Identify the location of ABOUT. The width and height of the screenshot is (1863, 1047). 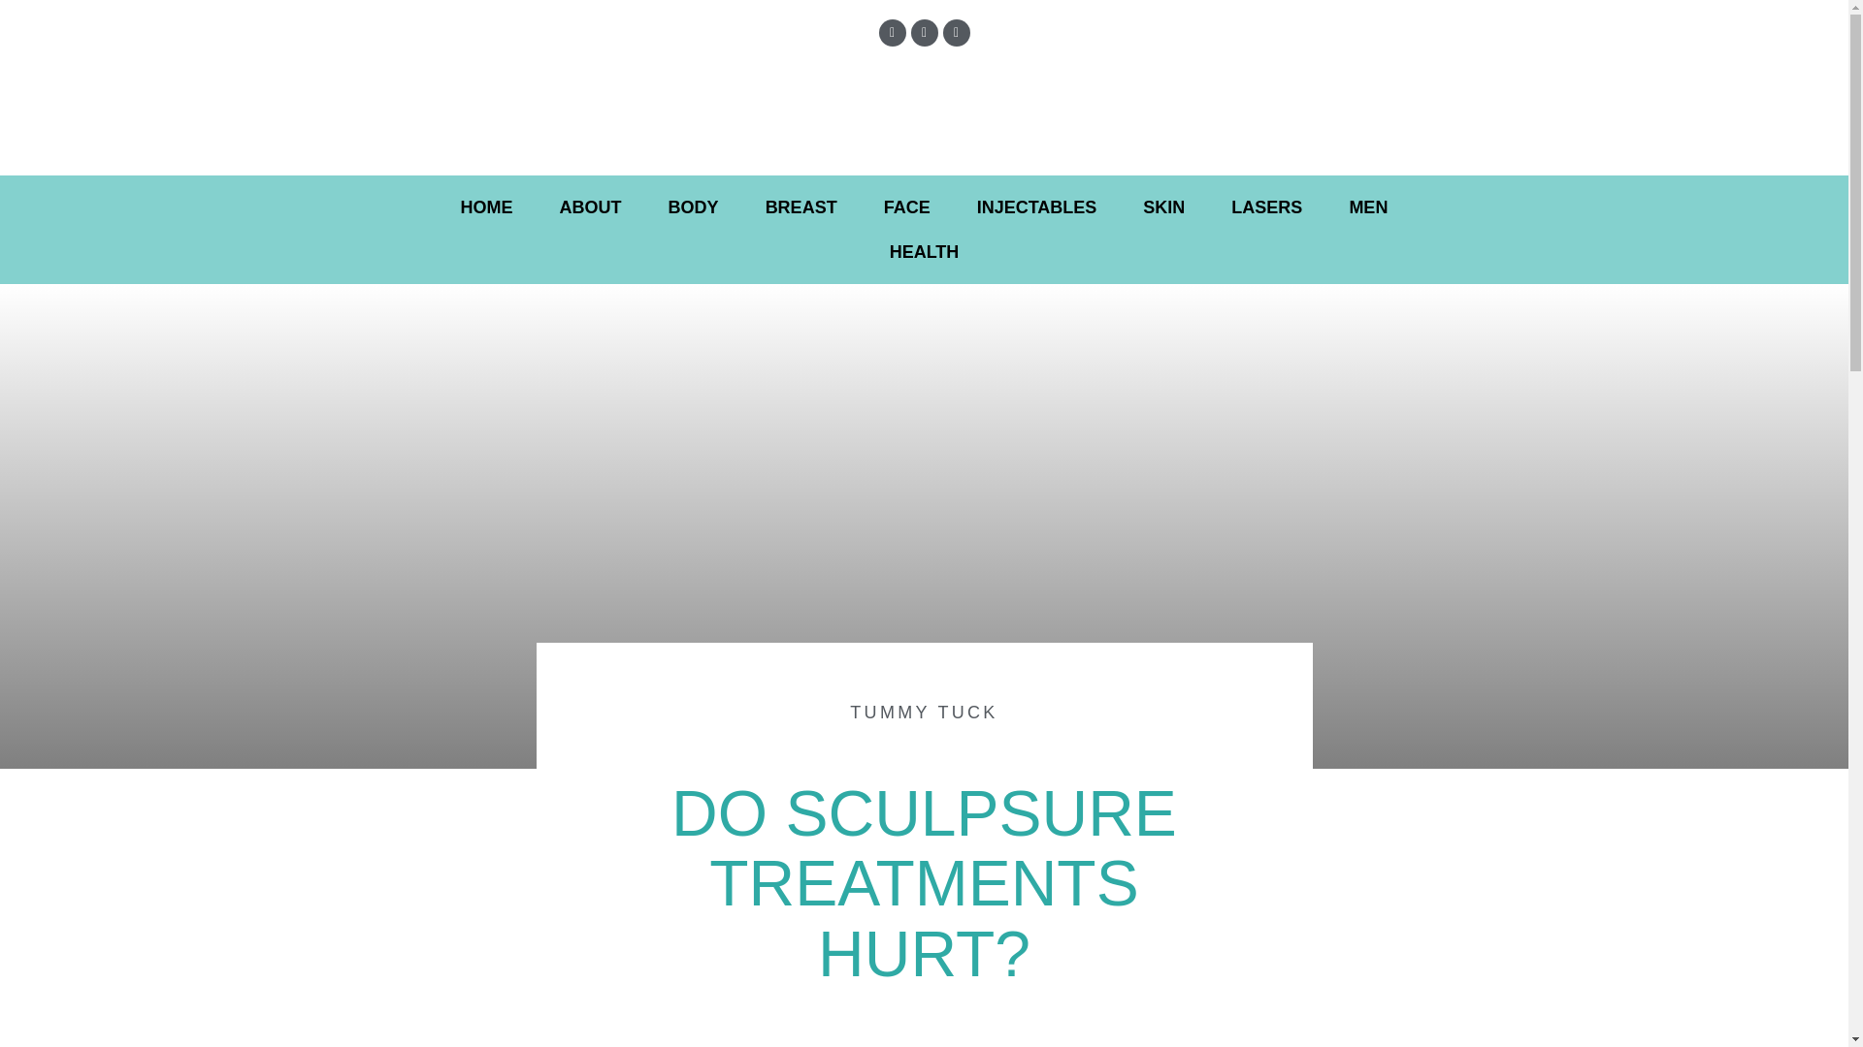
(590, 207).